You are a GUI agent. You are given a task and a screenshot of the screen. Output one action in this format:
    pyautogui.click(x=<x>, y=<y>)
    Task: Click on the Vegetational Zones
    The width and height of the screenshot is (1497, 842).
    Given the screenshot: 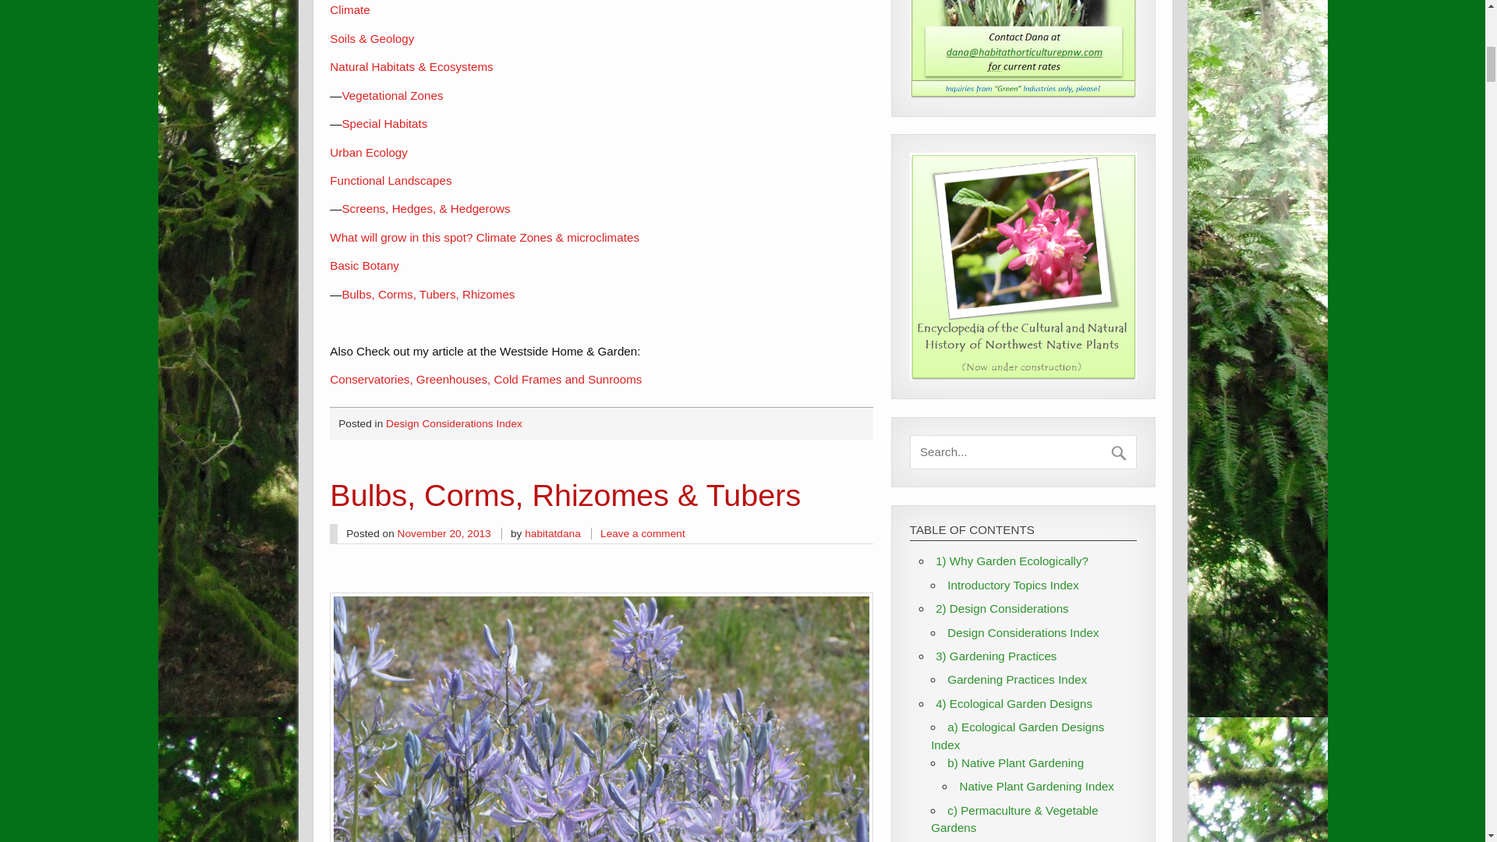 What is the action you would take?
    pyautogui.click(x=391, y=95)
    